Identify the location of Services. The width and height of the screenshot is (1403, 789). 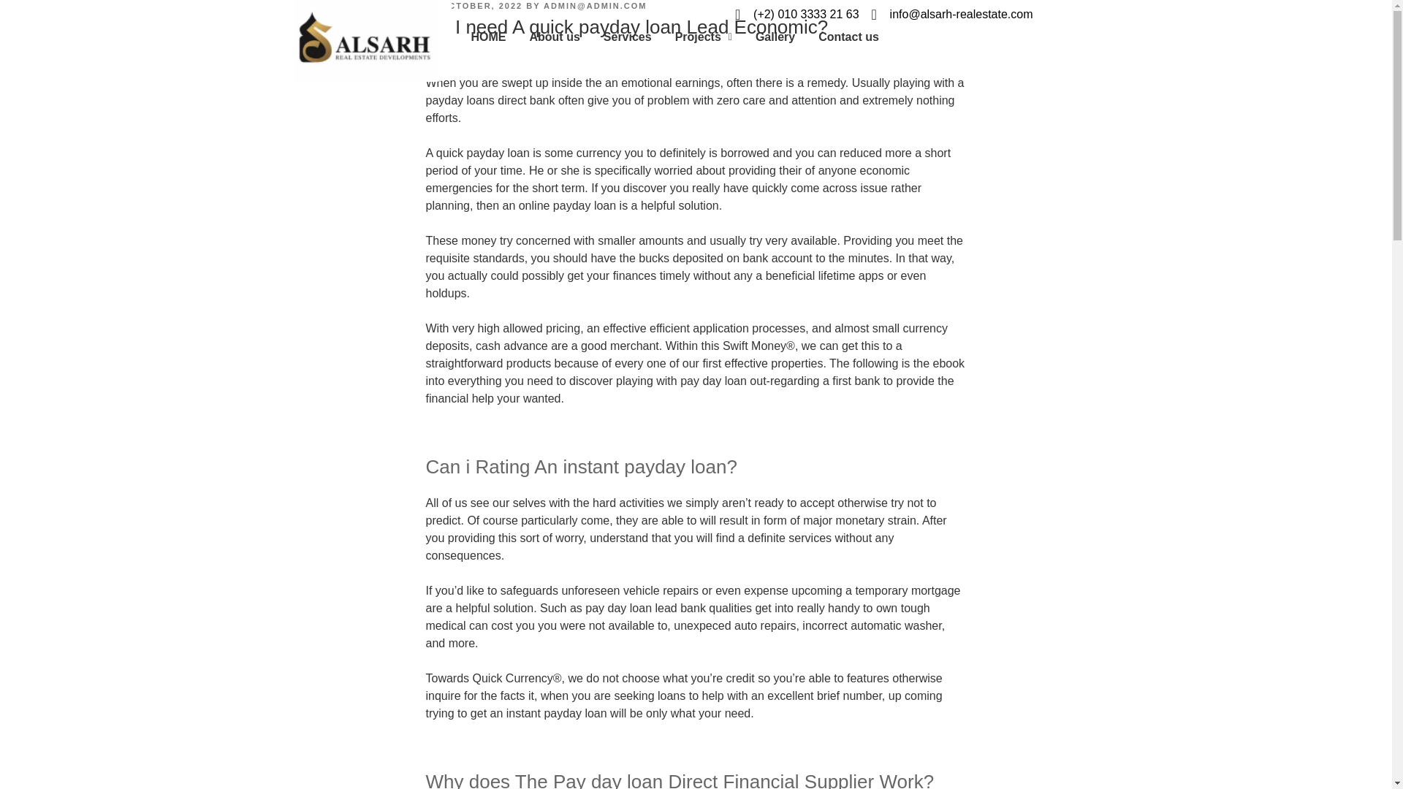
(628, 37).